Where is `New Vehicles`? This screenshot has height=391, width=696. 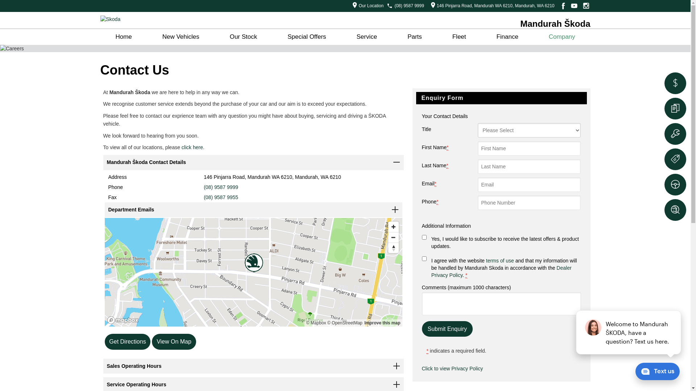
New Vehicles is located at coordinates (181, 37).